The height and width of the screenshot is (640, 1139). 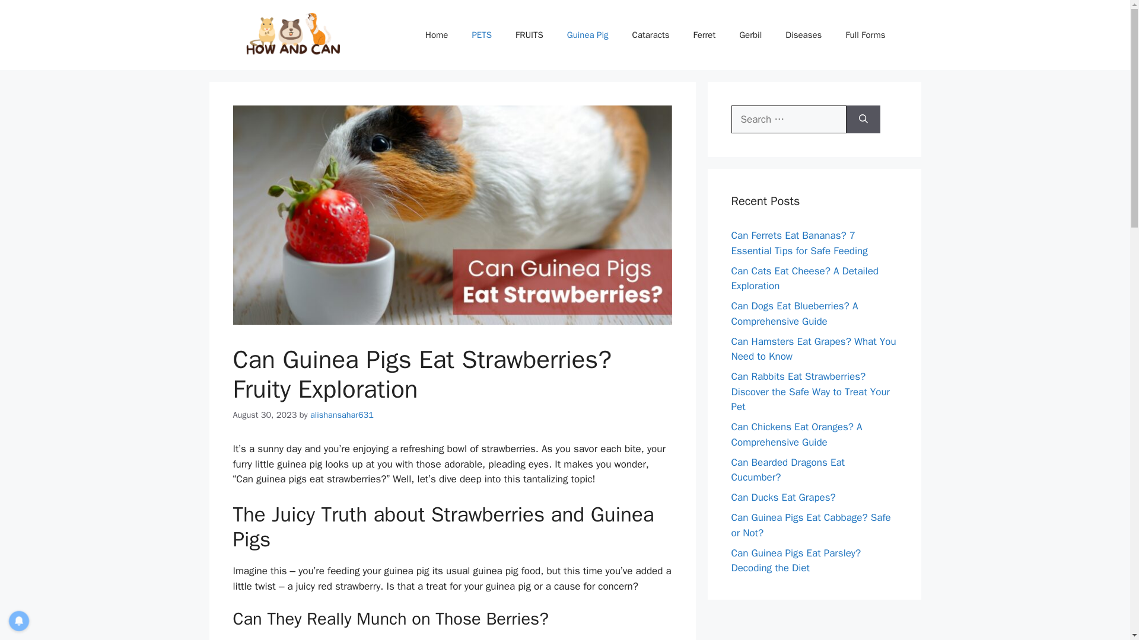 What do you see at coordinates (342, 415) in the screenshot?
I see `View all posts by alishansahar631` at bounding box center [342, 415].